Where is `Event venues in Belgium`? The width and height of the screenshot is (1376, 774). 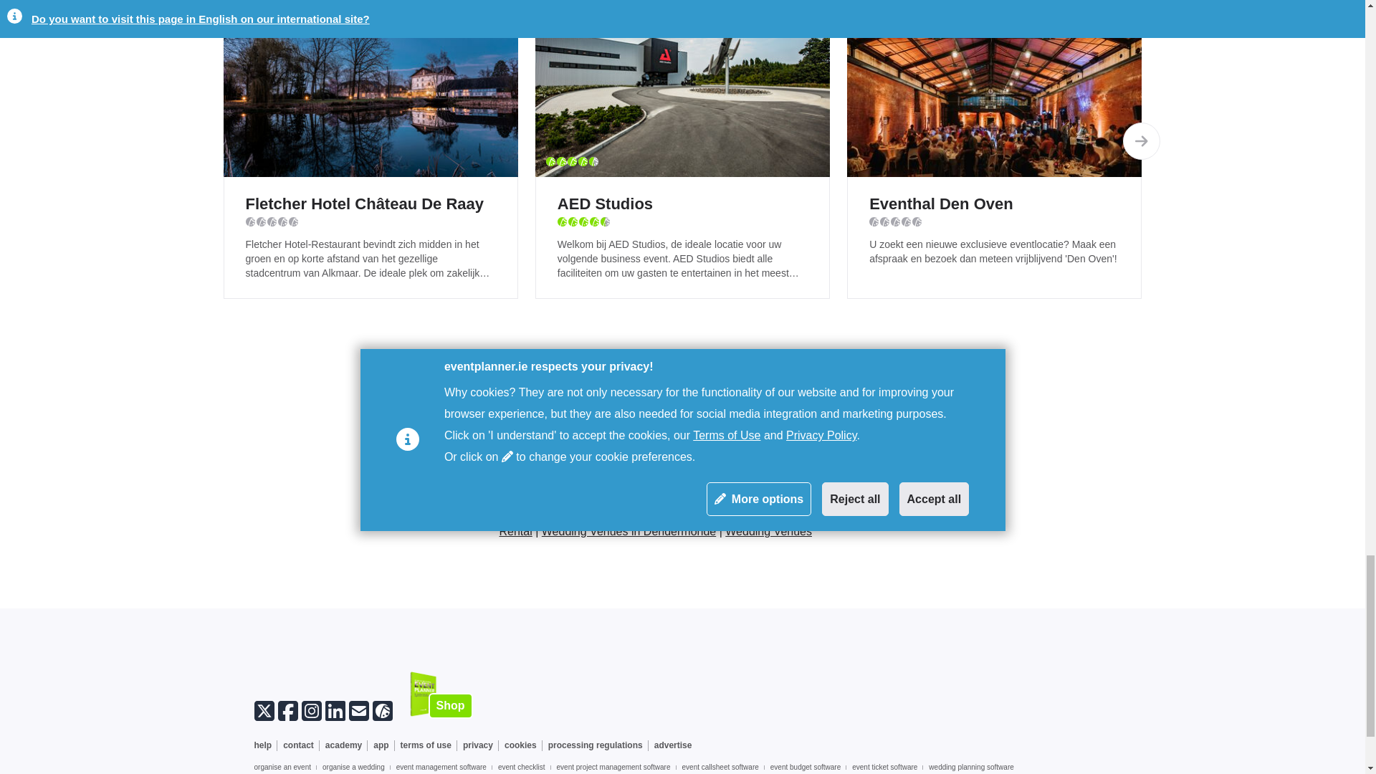
Event venues in Belgium is located at coordinates (616, 466).